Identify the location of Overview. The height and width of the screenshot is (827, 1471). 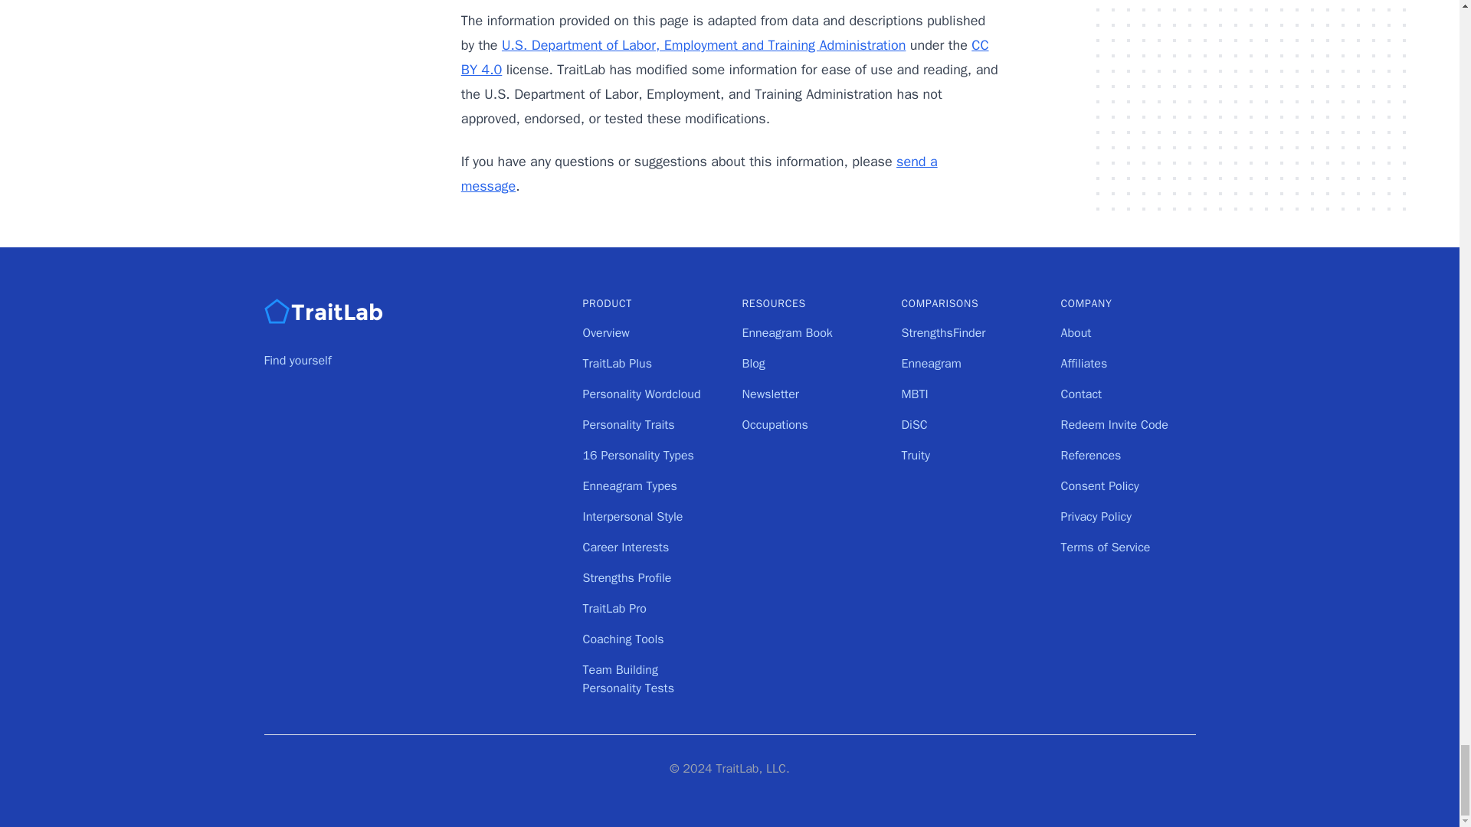
(605, 332).